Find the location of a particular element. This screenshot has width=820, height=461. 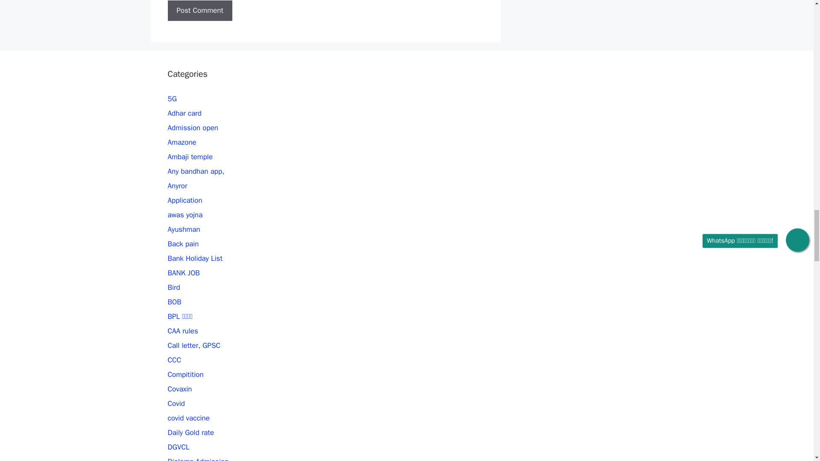

Ambaji temple is located at coordinates (190, 157).